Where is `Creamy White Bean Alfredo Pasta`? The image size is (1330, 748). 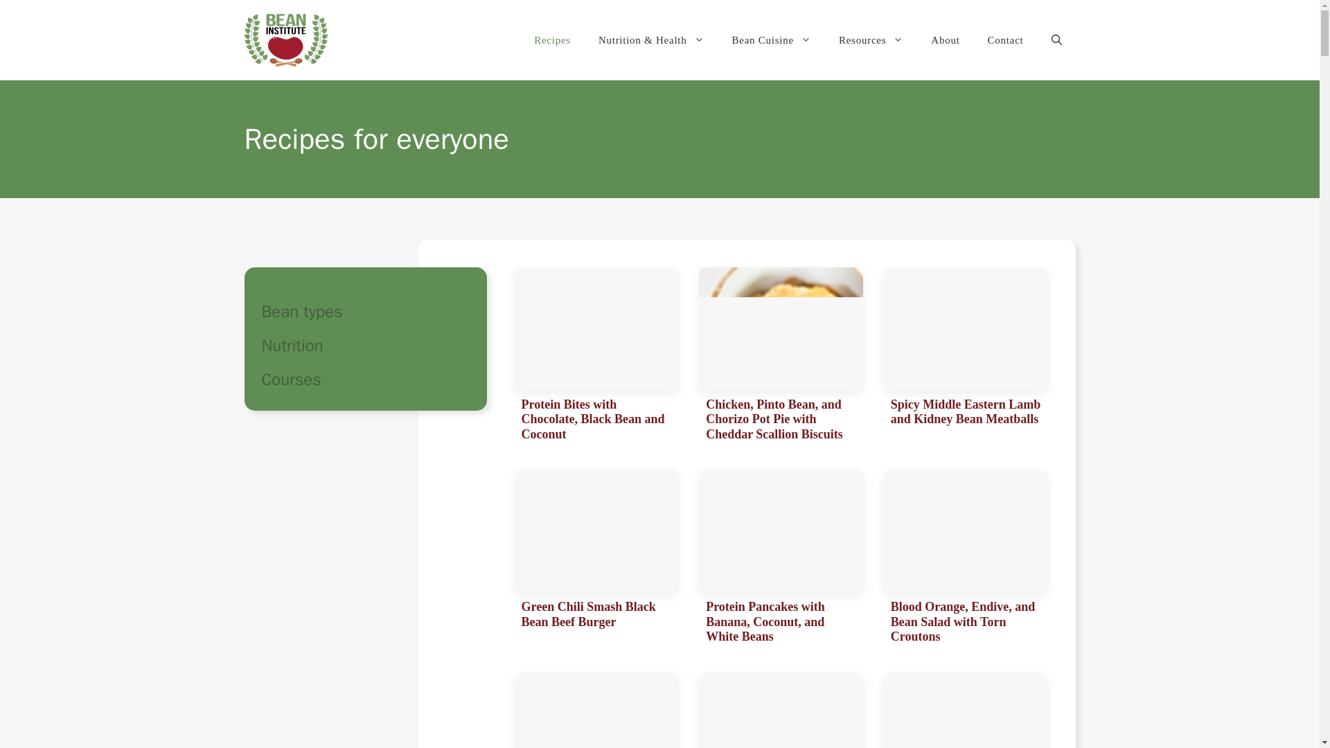
Creamy White Bean Alfredo Pasta is located at coordinates (966, 710).